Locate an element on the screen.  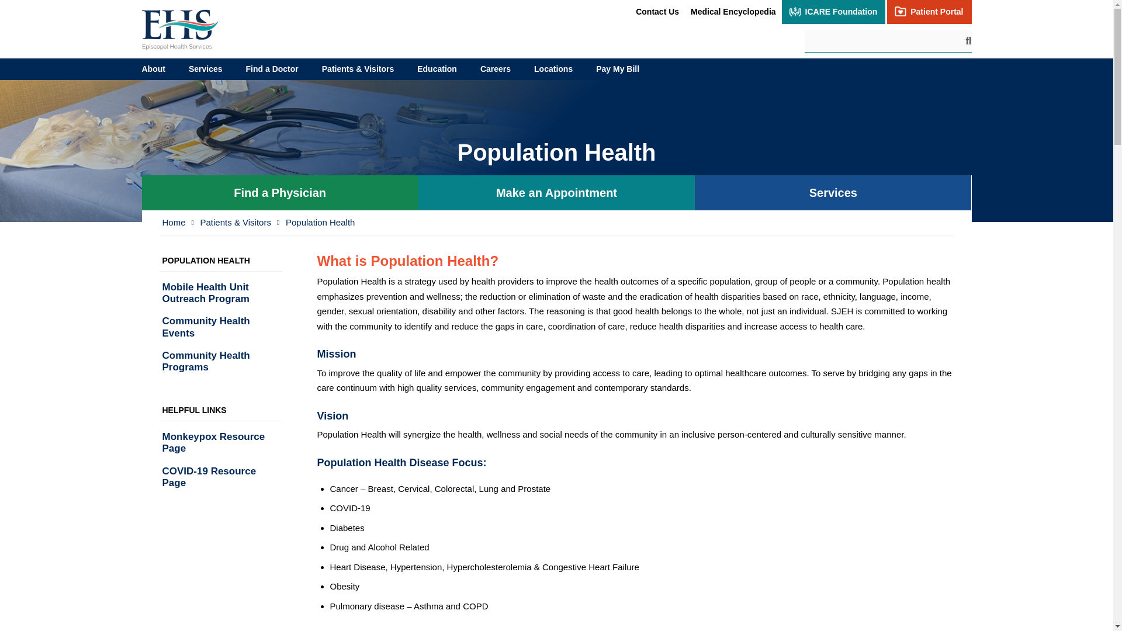
Locations is located at coordinates (553, 69).